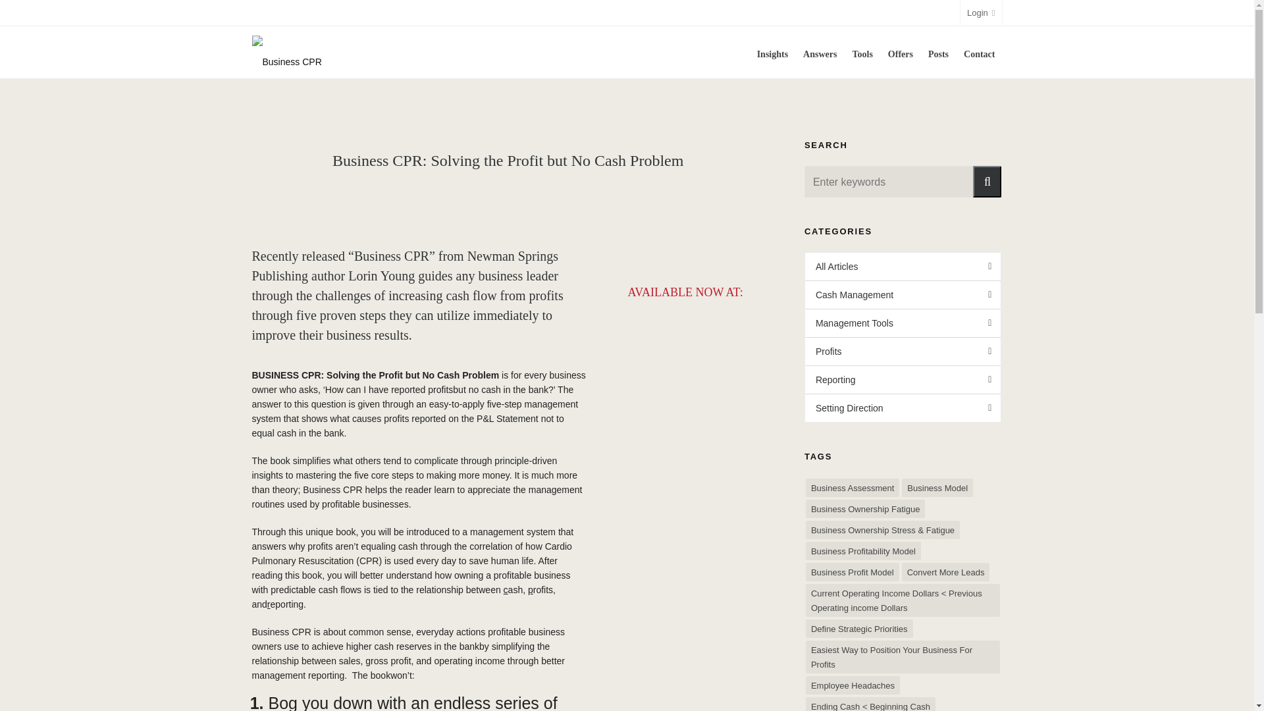 This screenshot has width=1264, height=711. What do you see at coordinates (852, 572) in the screenshot?
I see `Business Profit Model` at bounding box center [852, 572].